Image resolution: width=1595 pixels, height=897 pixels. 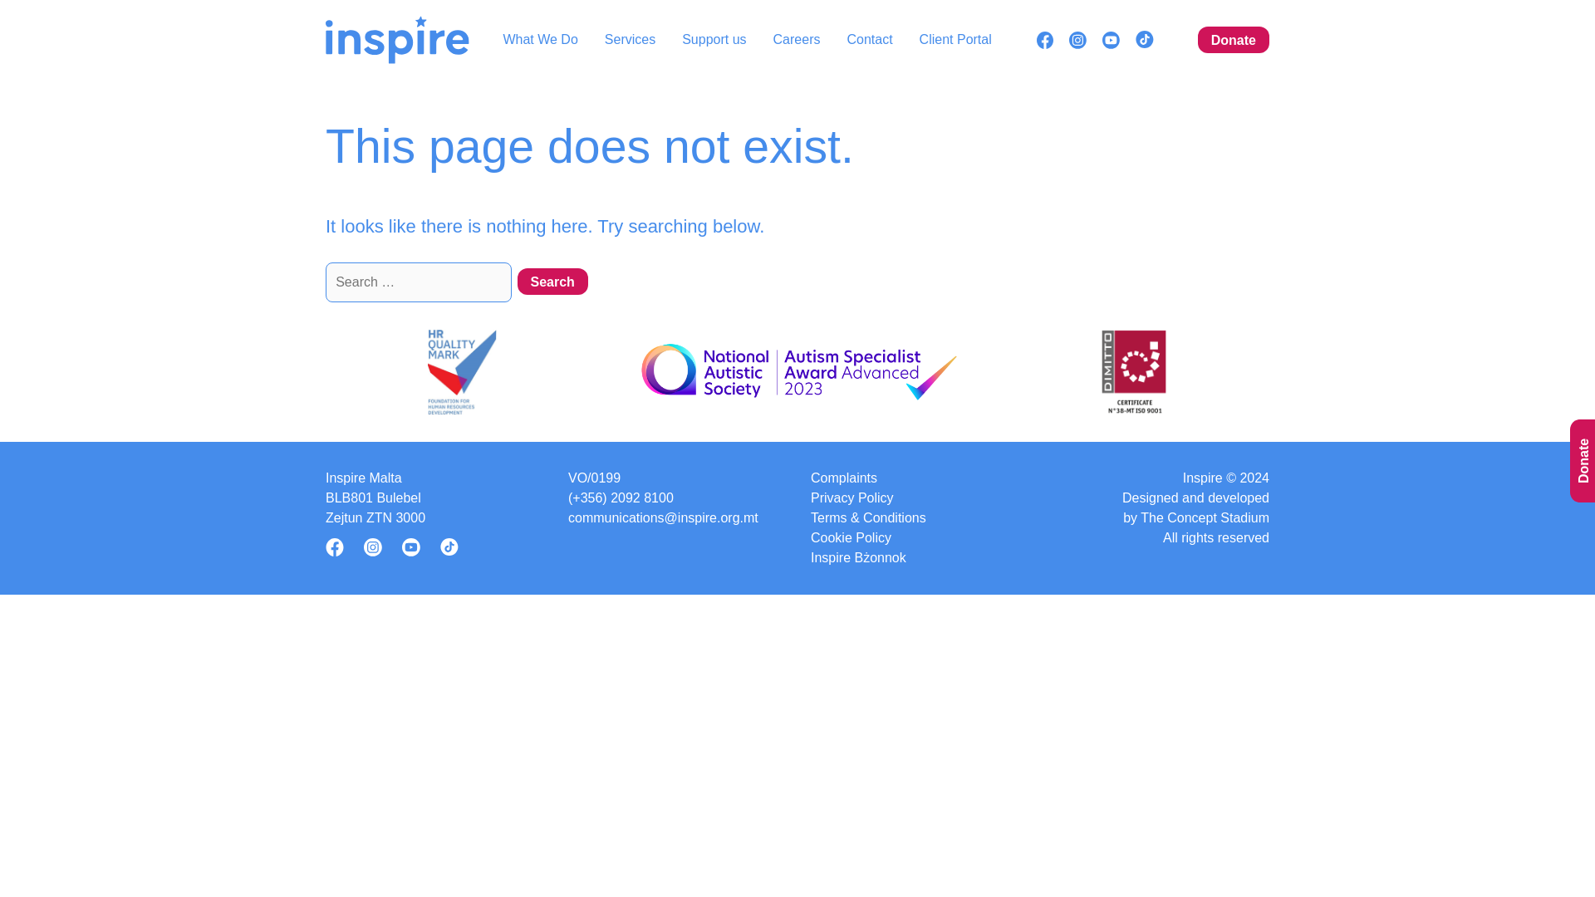 I want to click on Search, so click(x=552, y=281).